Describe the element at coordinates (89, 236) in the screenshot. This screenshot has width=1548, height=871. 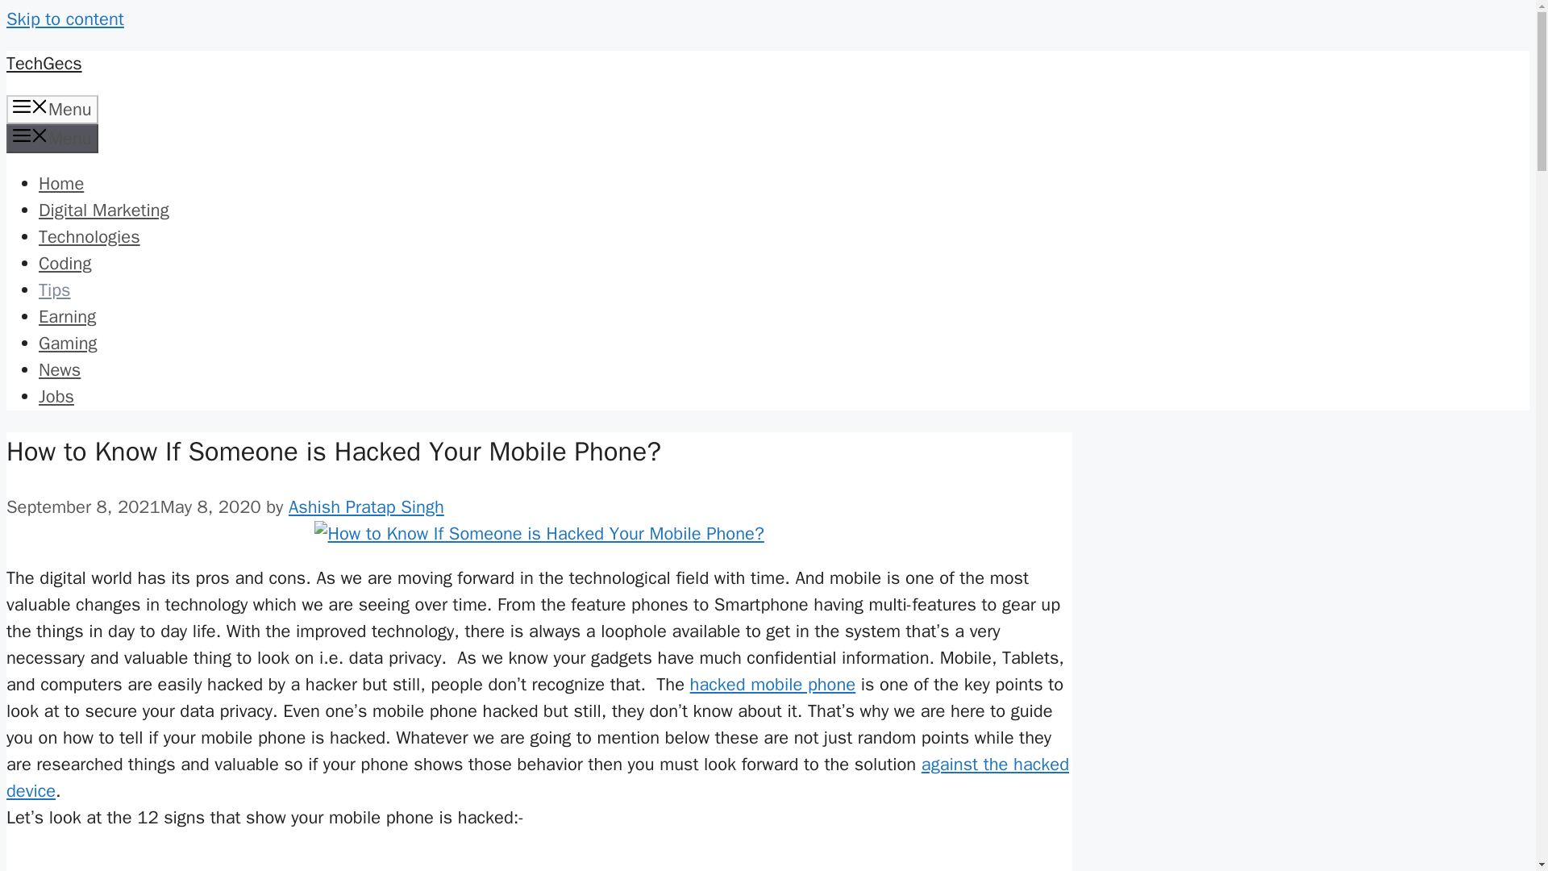
I see `Technologies` at that location.